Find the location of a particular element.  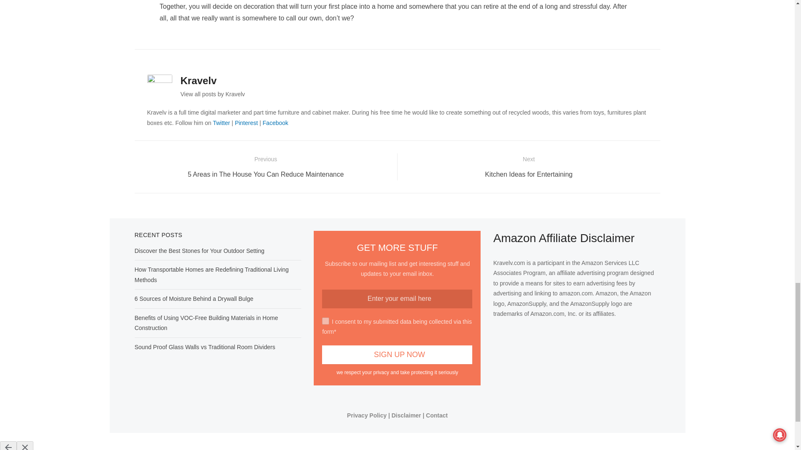

Twitter is located at coordinates (221, 123).